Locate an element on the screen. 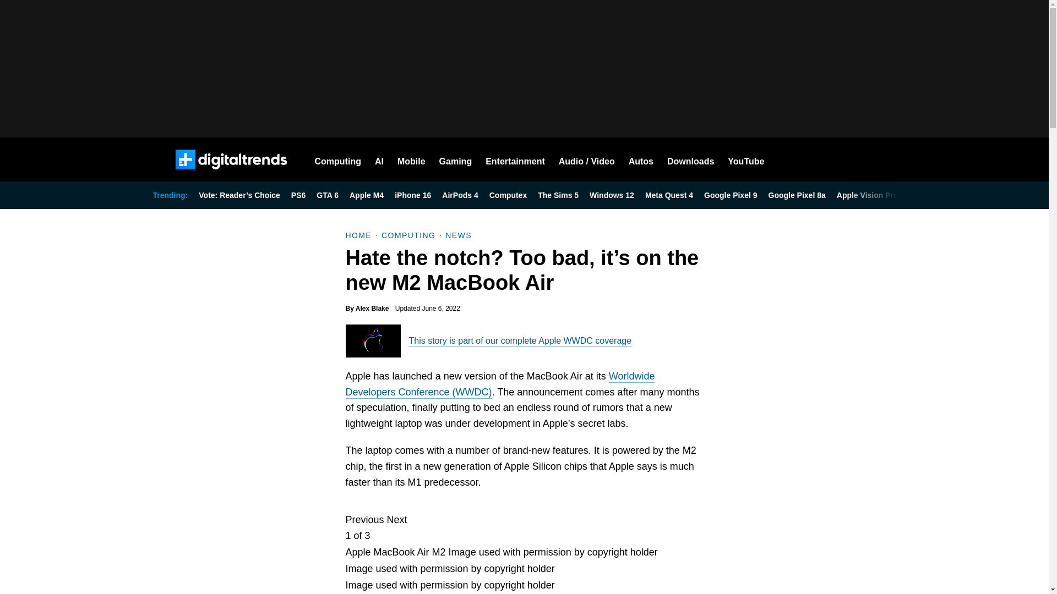  Downloads is located at coordinates (690, 159).